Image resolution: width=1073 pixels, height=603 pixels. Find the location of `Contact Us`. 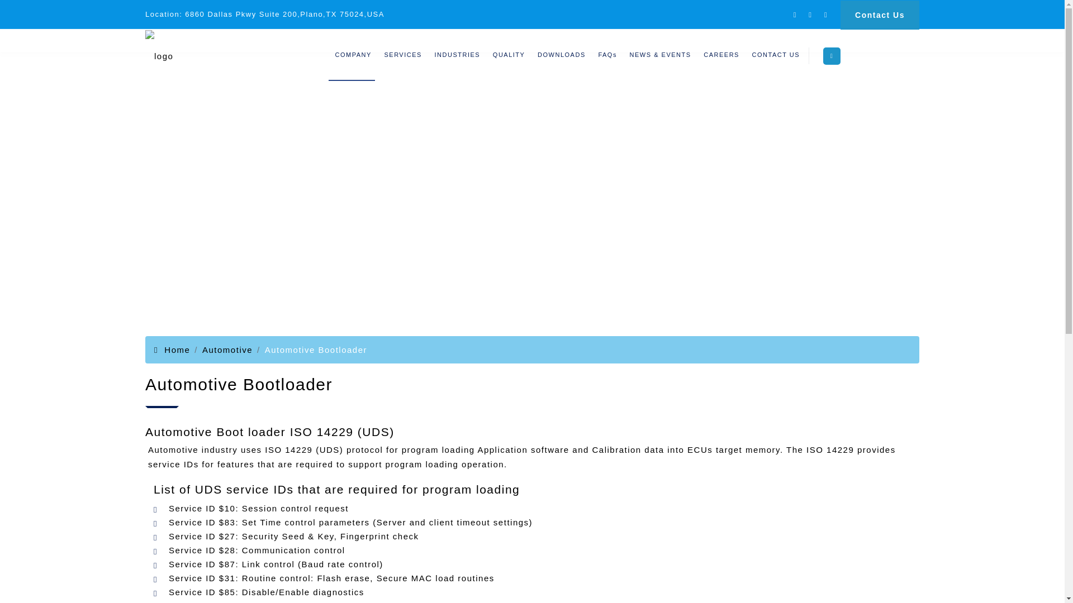

Contact Us is located at coordinates (401, 55).